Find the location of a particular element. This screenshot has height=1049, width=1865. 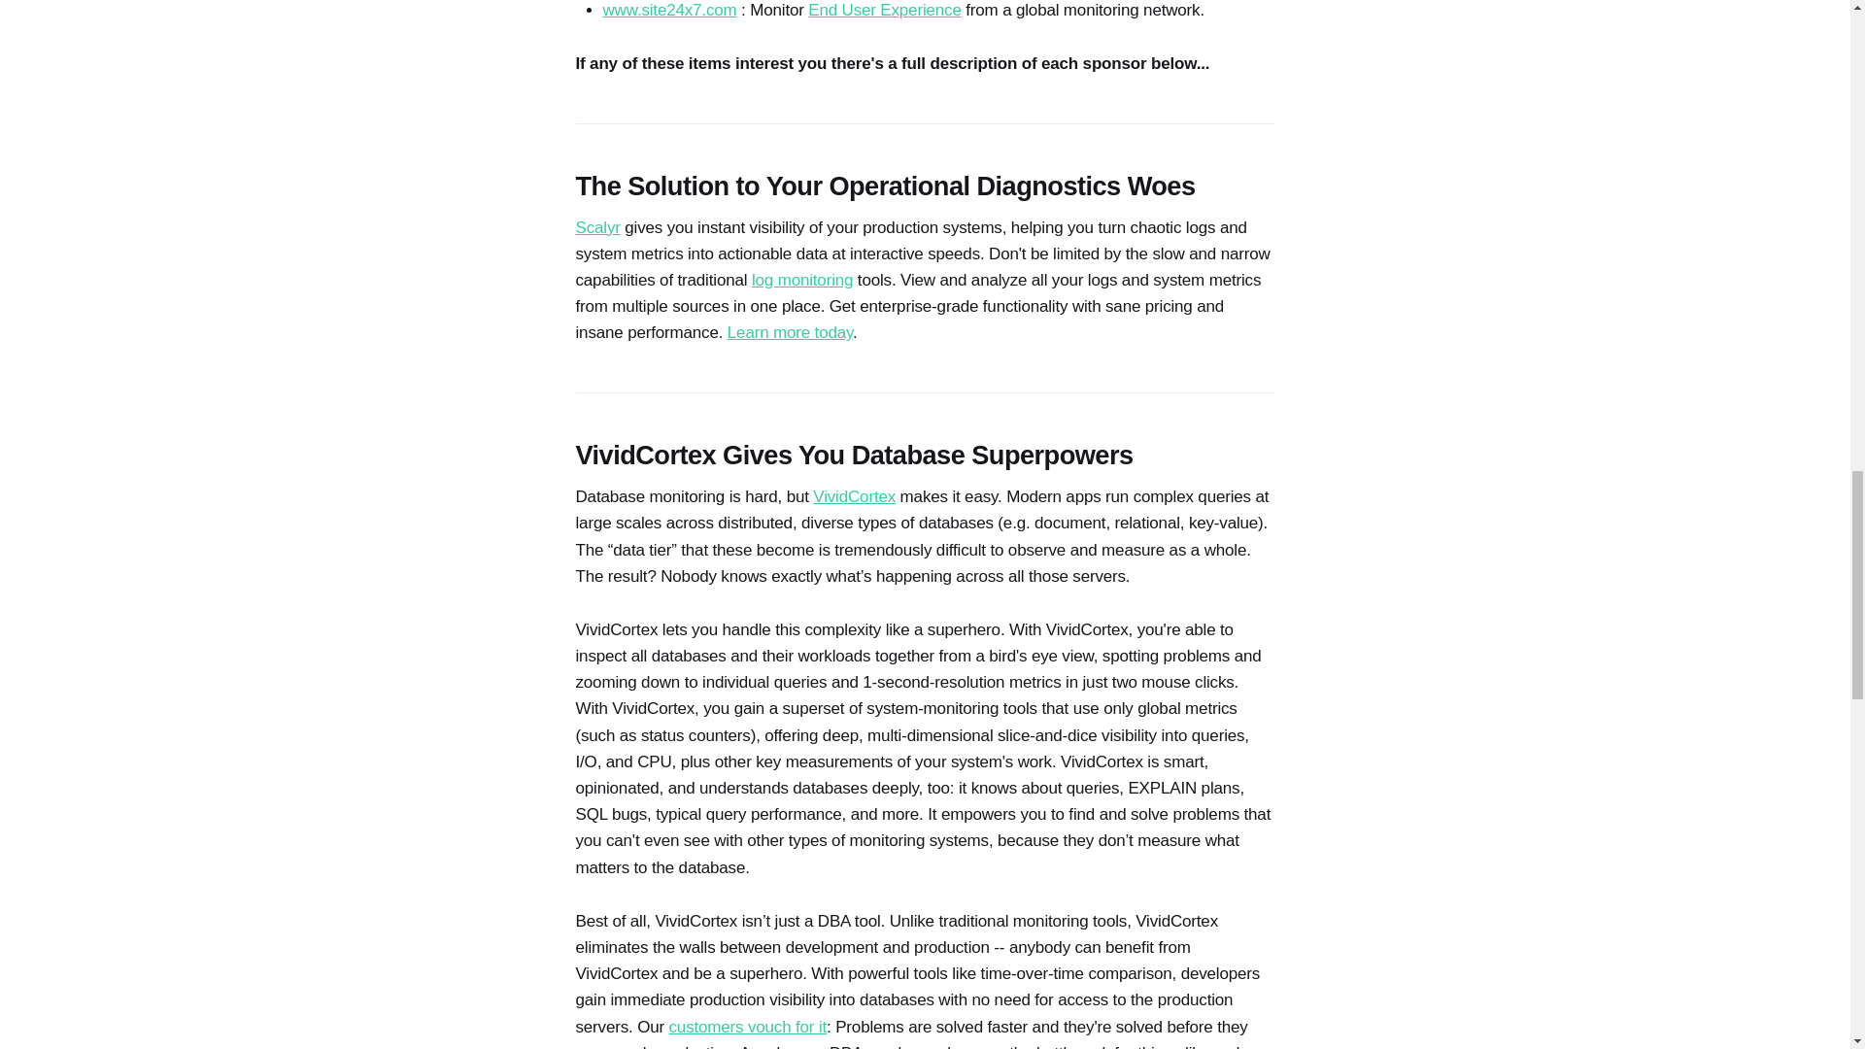

Scalyr is located at coordinates (596, 227).